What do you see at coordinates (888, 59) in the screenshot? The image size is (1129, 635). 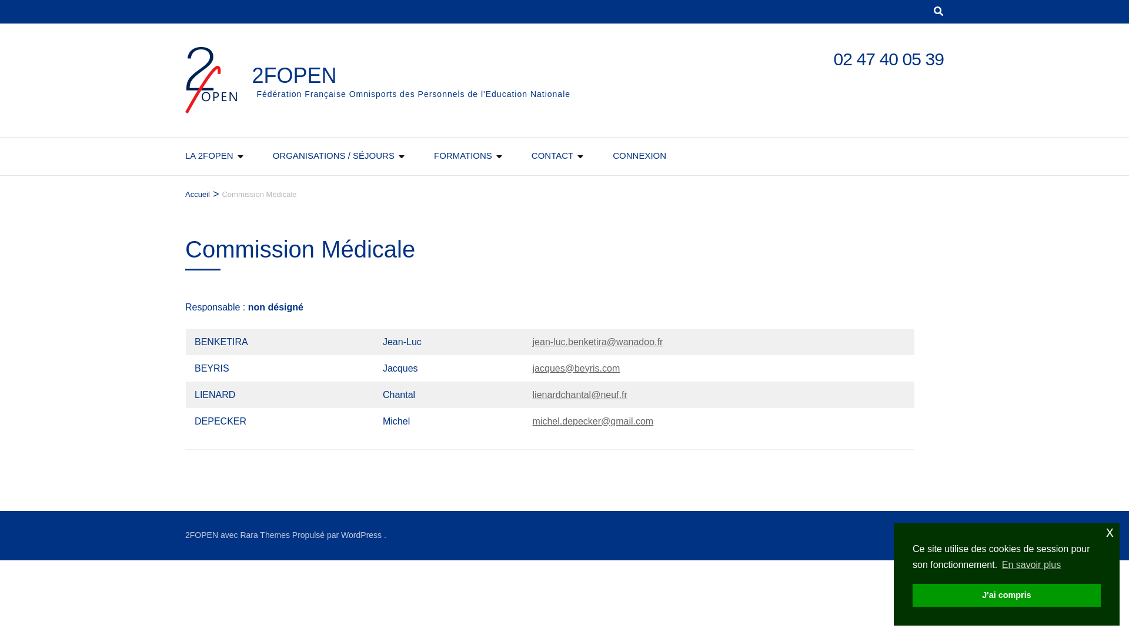 I see `02 47 40 05 39` at bounding box center [888, 59].